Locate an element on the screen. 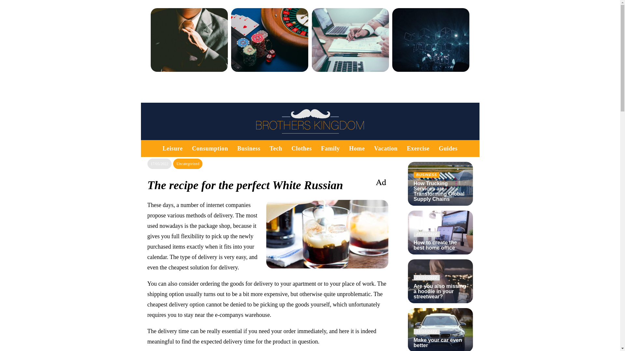 This screenshot has height=351, width=625. 3 good tips for you who play online casino is located at coordinates (270, 47).